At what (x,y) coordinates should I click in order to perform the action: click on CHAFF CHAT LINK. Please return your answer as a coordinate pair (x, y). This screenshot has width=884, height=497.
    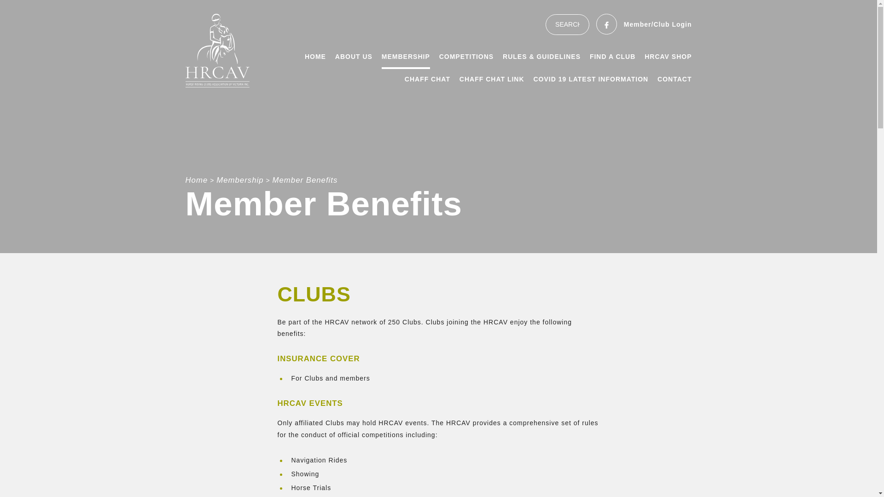
    Looking at the image, I should click on (492, 79).